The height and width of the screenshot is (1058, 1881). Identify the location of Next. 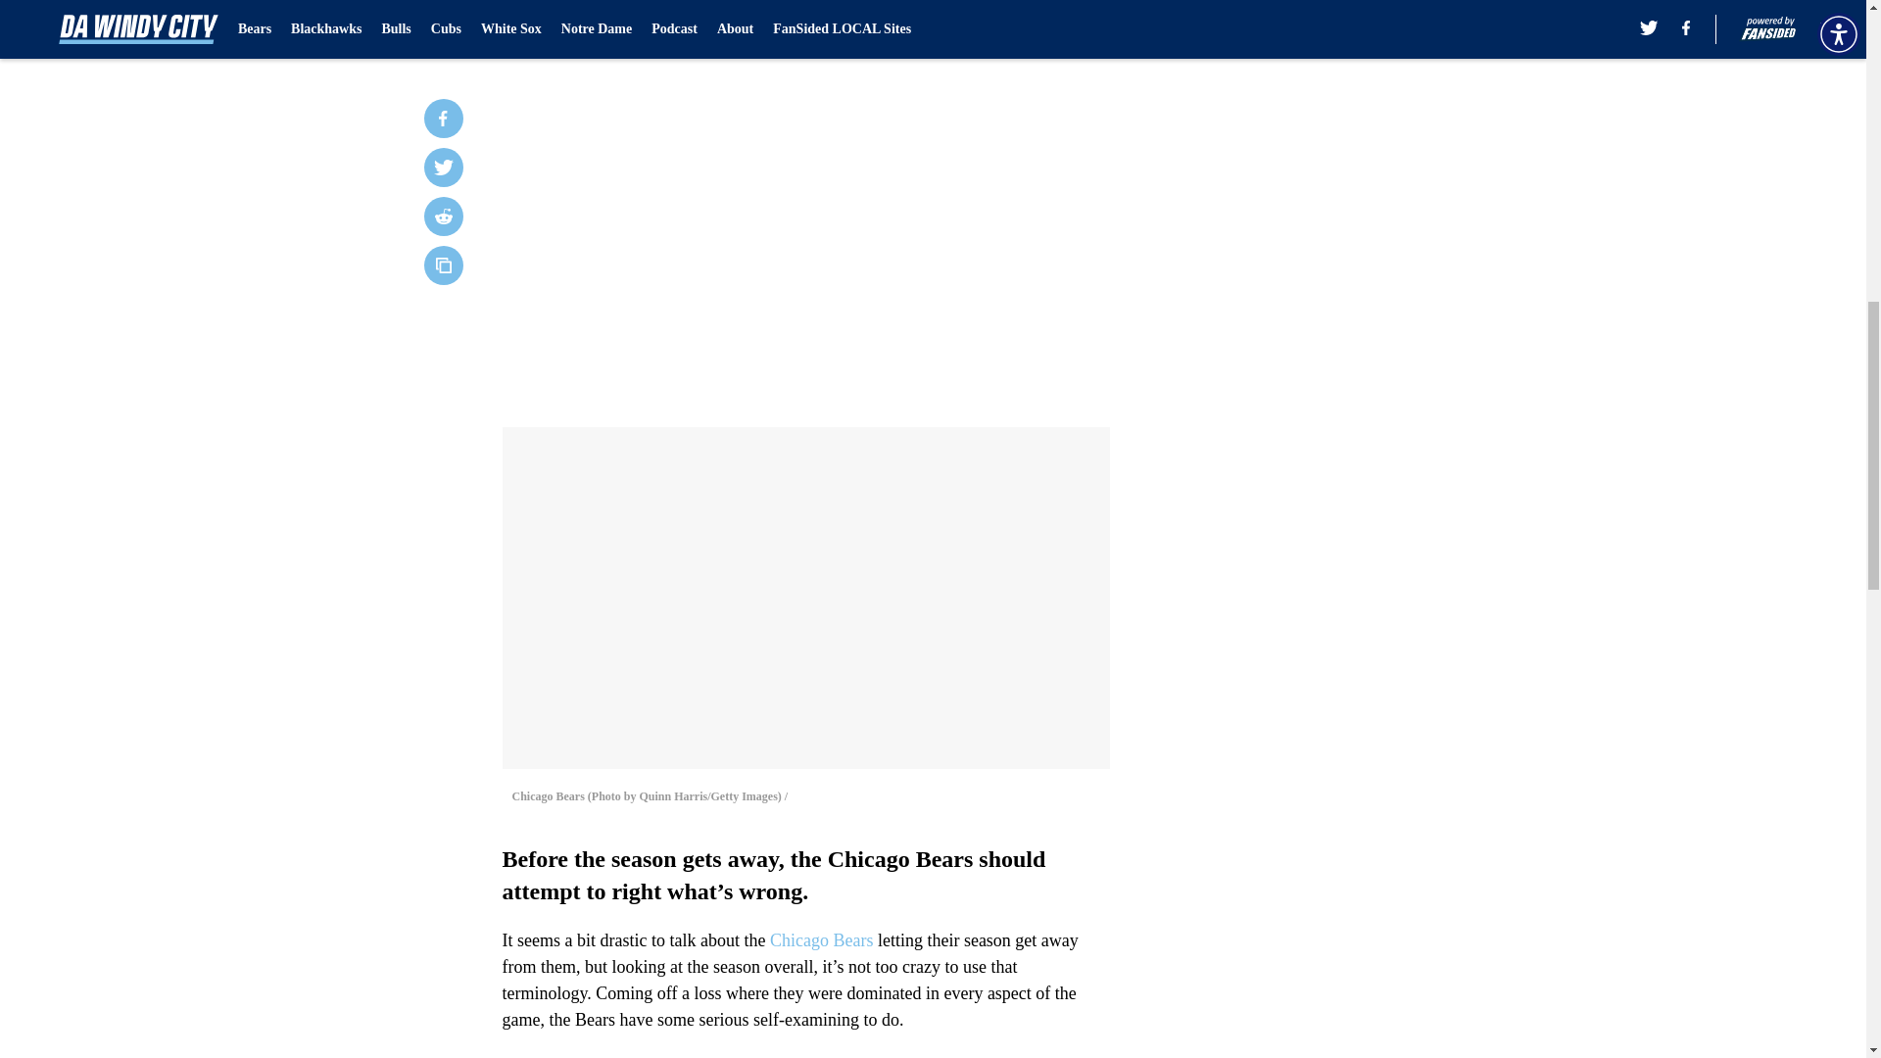
(1050, 26).